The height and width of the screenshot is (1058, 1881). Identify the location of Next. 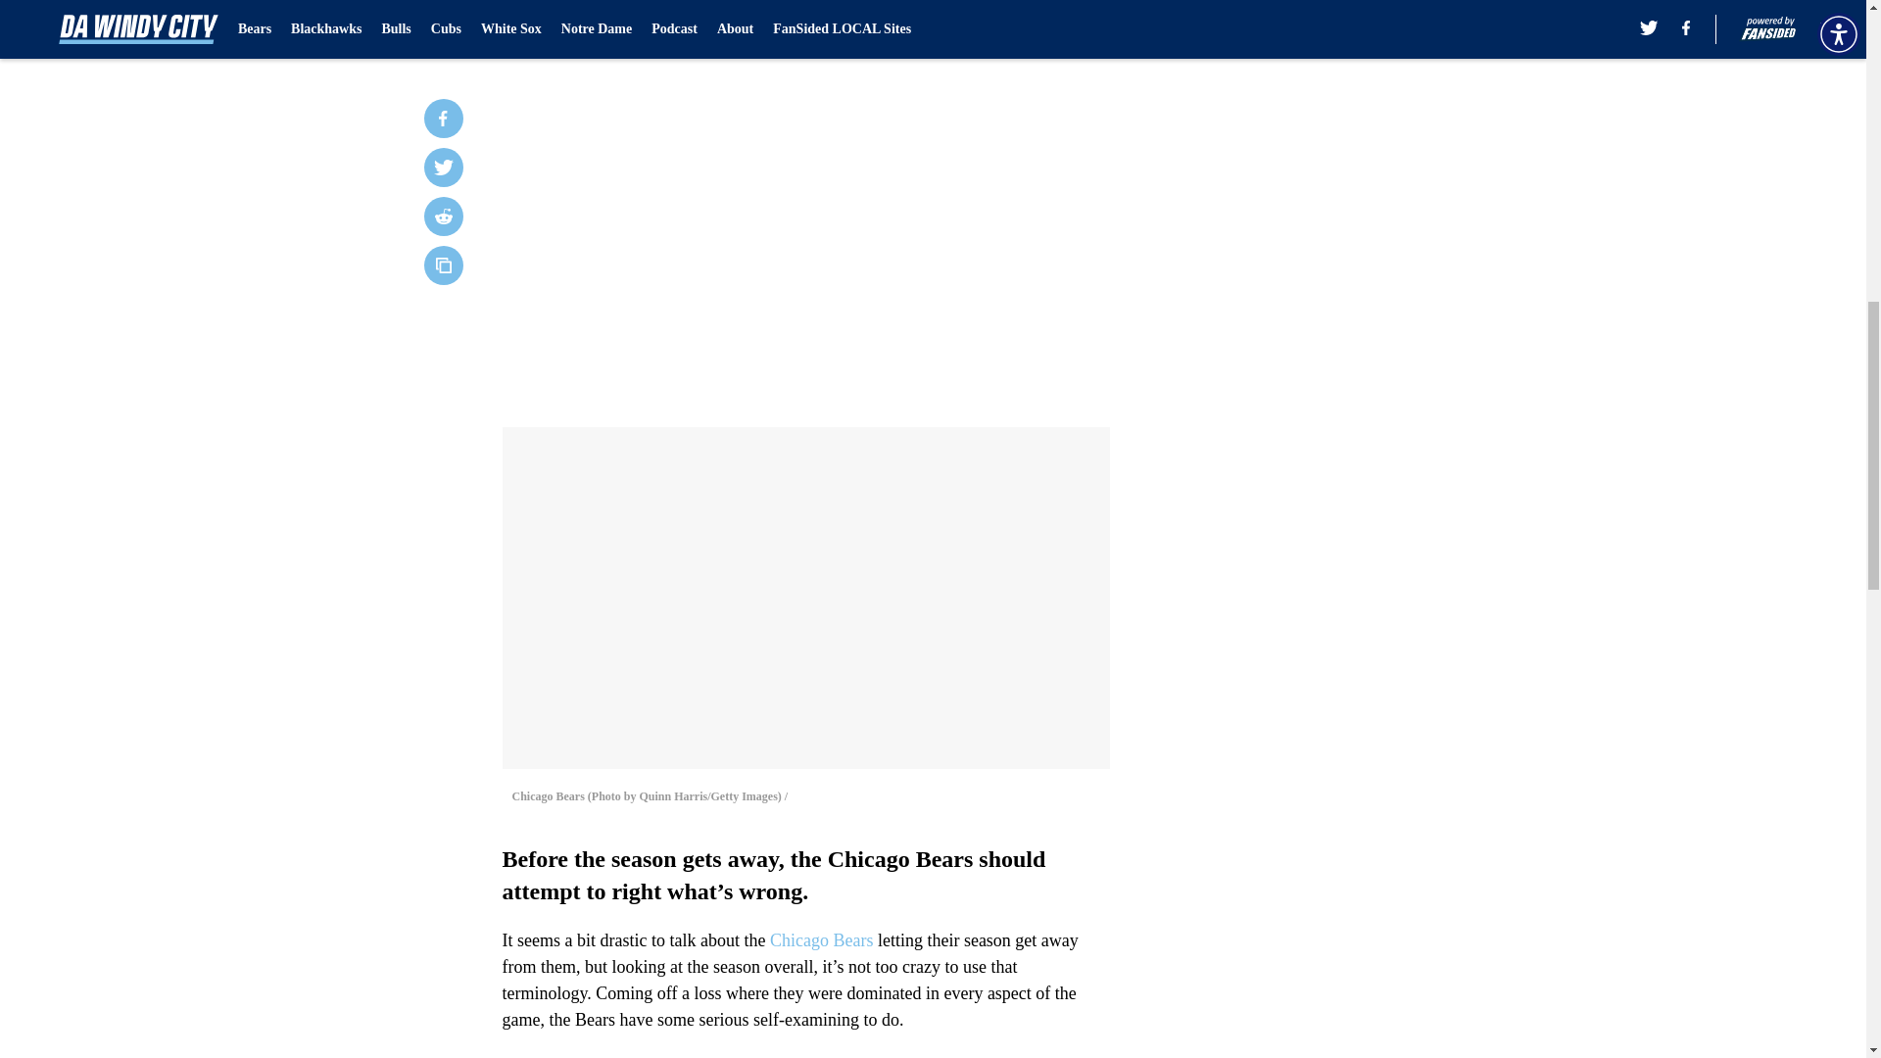
(1050, 26).